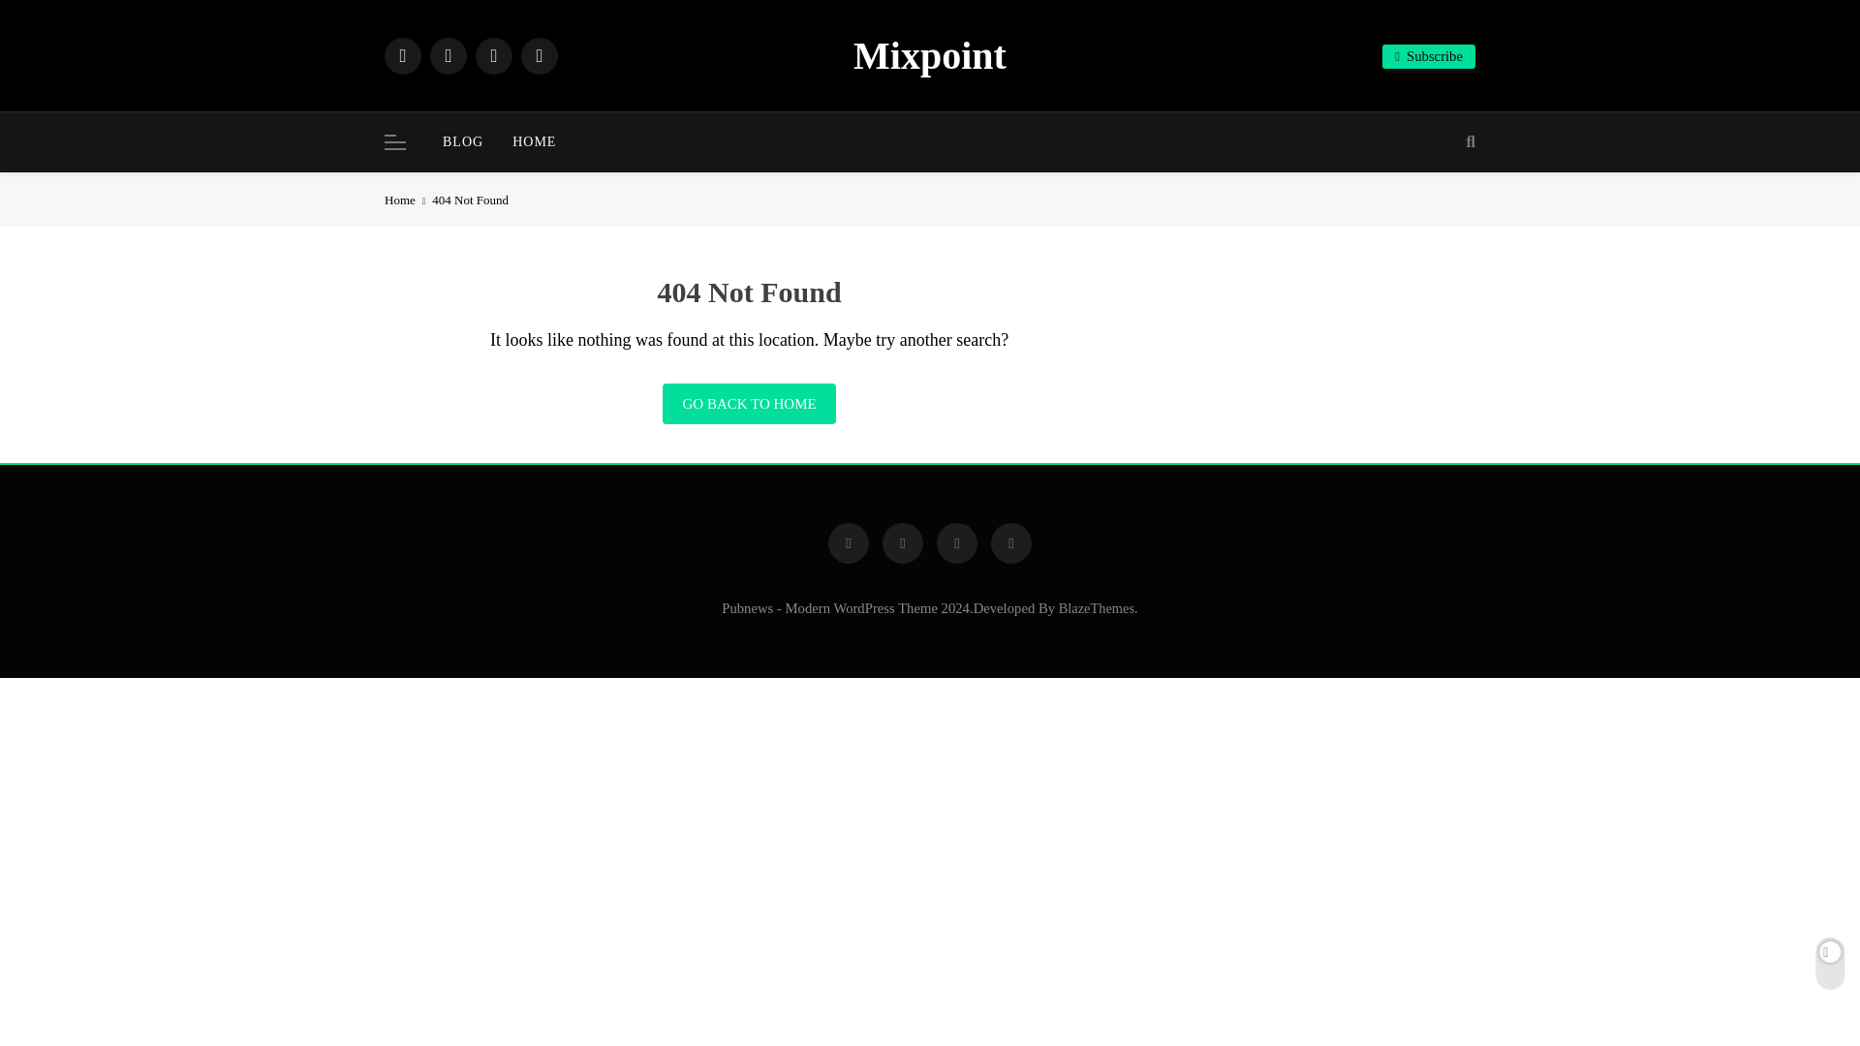 This screenshot has height=1046, width=1860. I want to click on BlazeThemes, so click(1097, 608).